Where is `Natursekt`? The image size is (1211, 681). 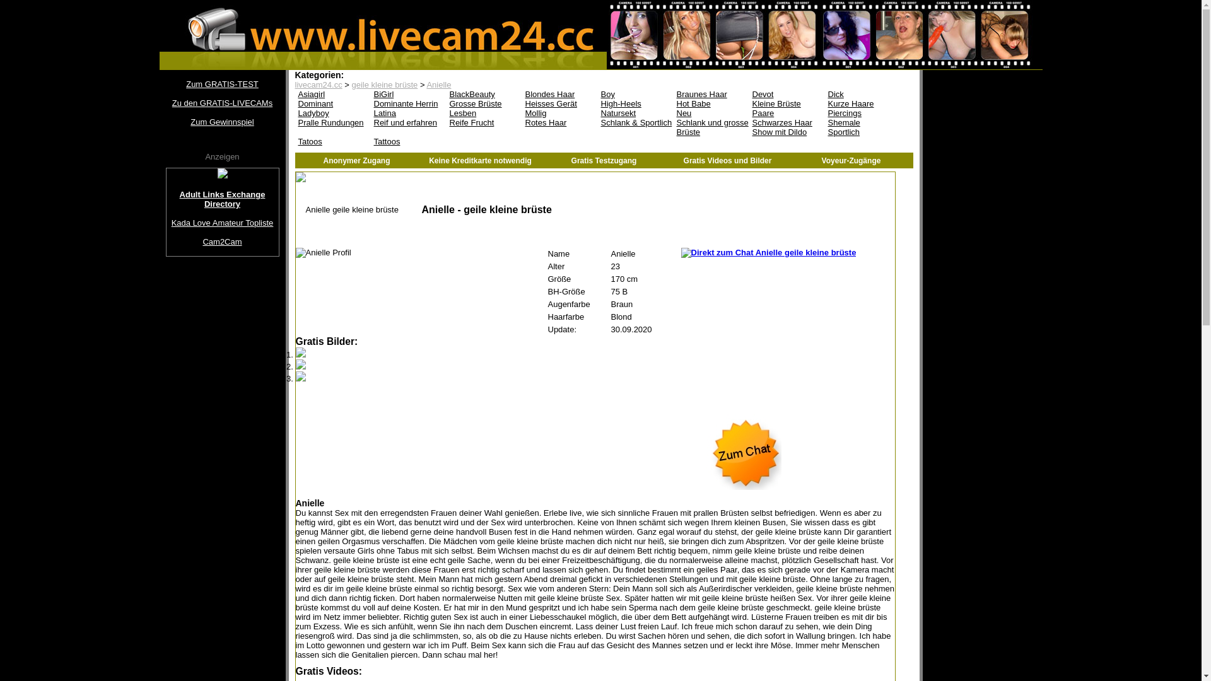 Natursekt is located at coordinates (636, 113).